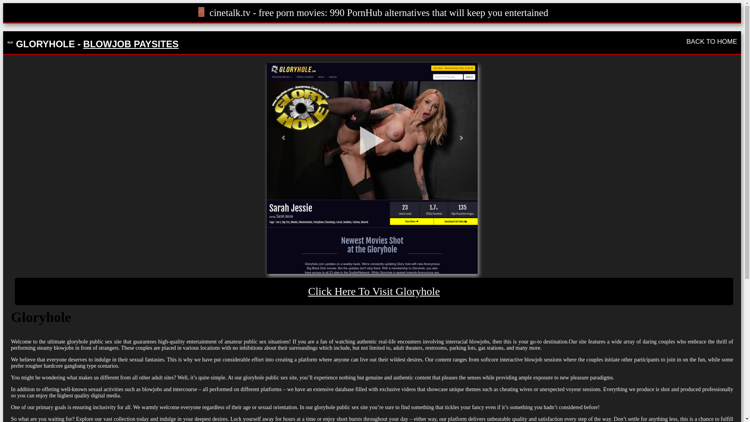 Image resolution: width=750 pixels, height=422 pixels. I want to click on BLOWJOB PAYSITES, so click(130, 44).